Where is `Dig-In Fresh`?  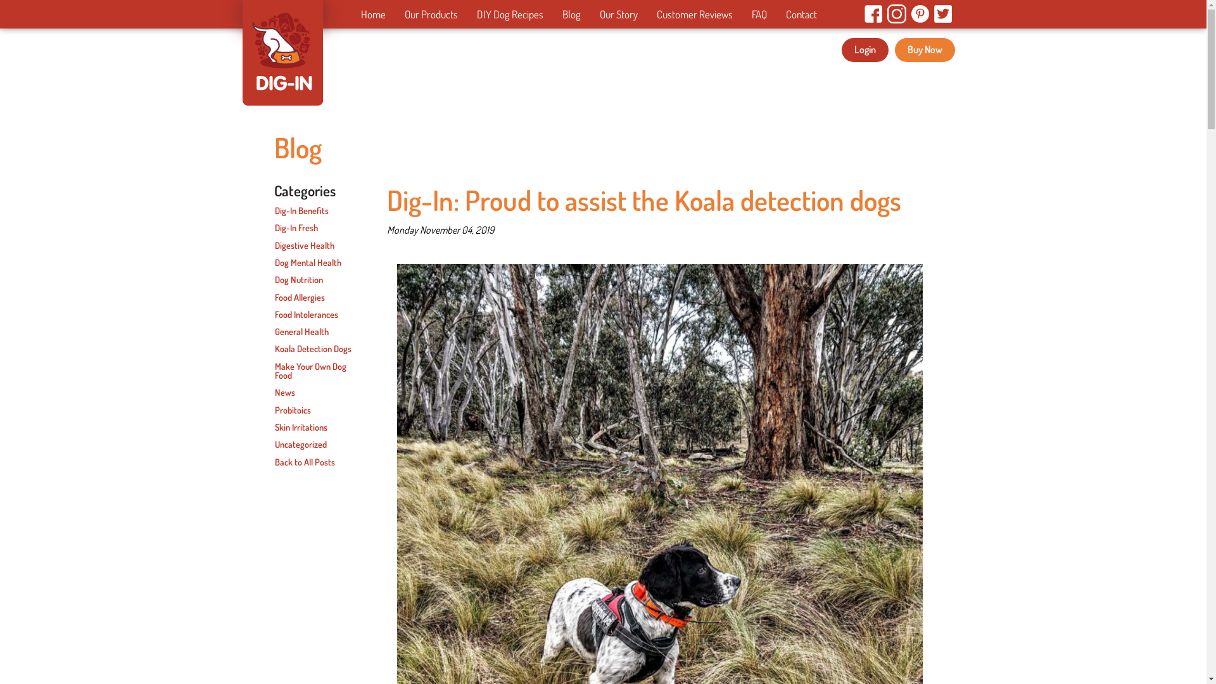 Dig-In Fresh is located at coordinates (318, 228).